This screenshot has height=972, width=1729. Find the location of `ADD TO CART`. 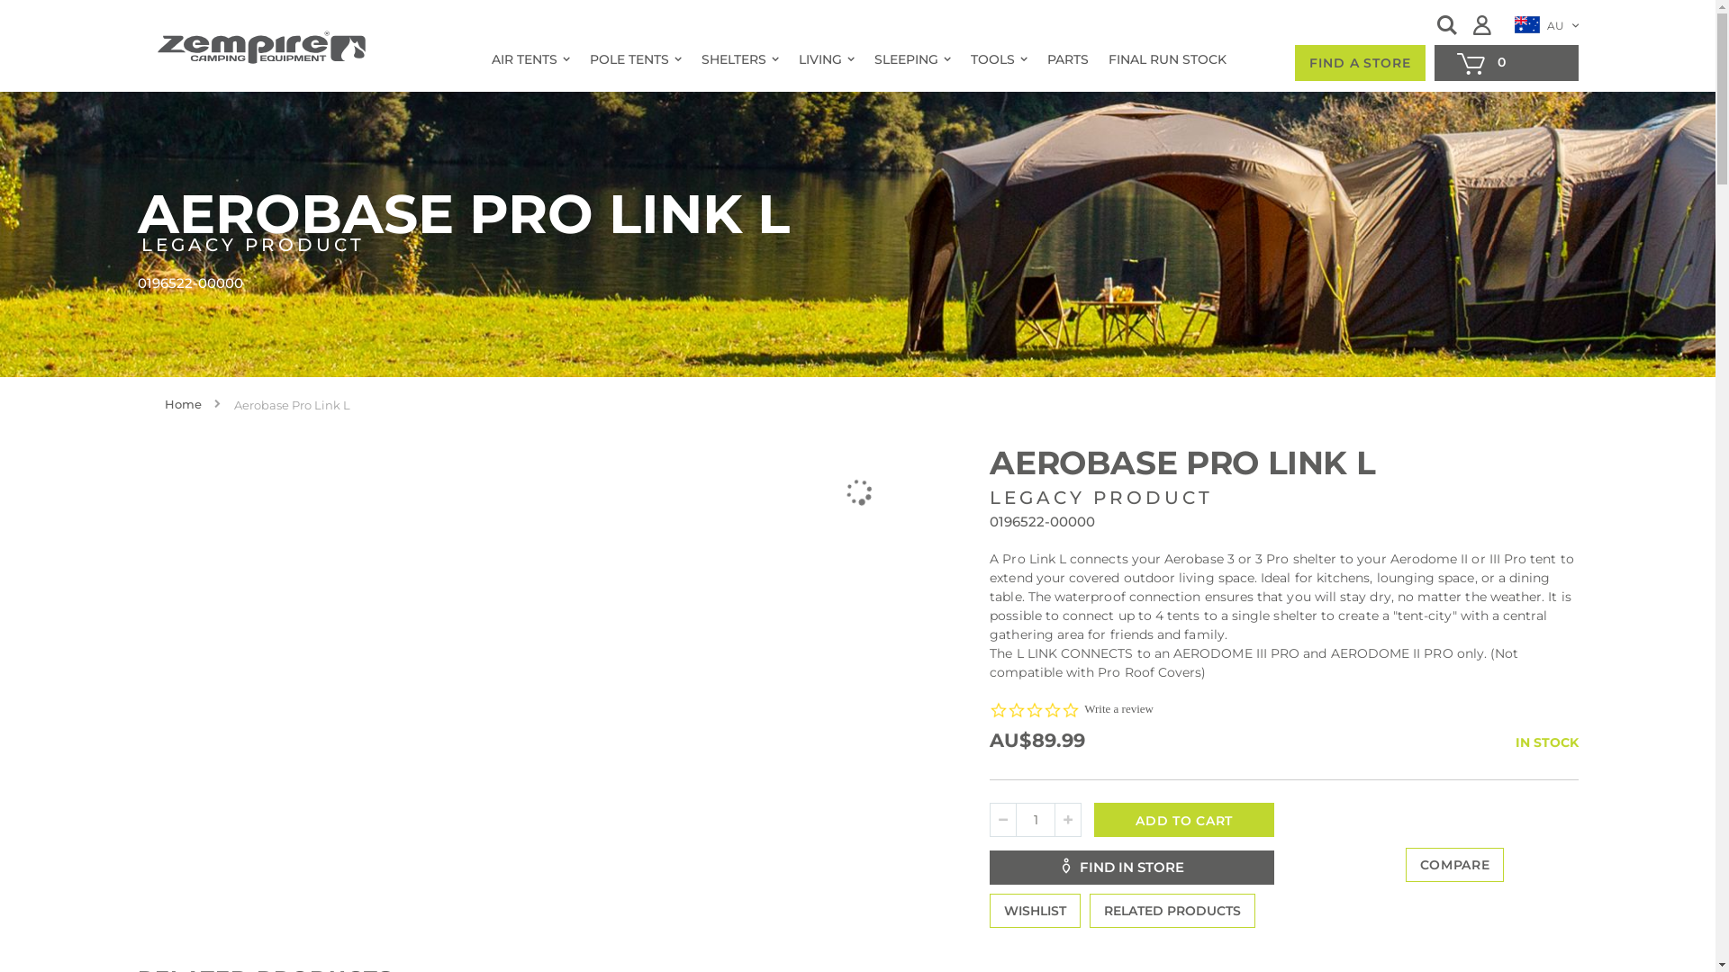

ADD TO CART is located at coordinates (1184, 820).